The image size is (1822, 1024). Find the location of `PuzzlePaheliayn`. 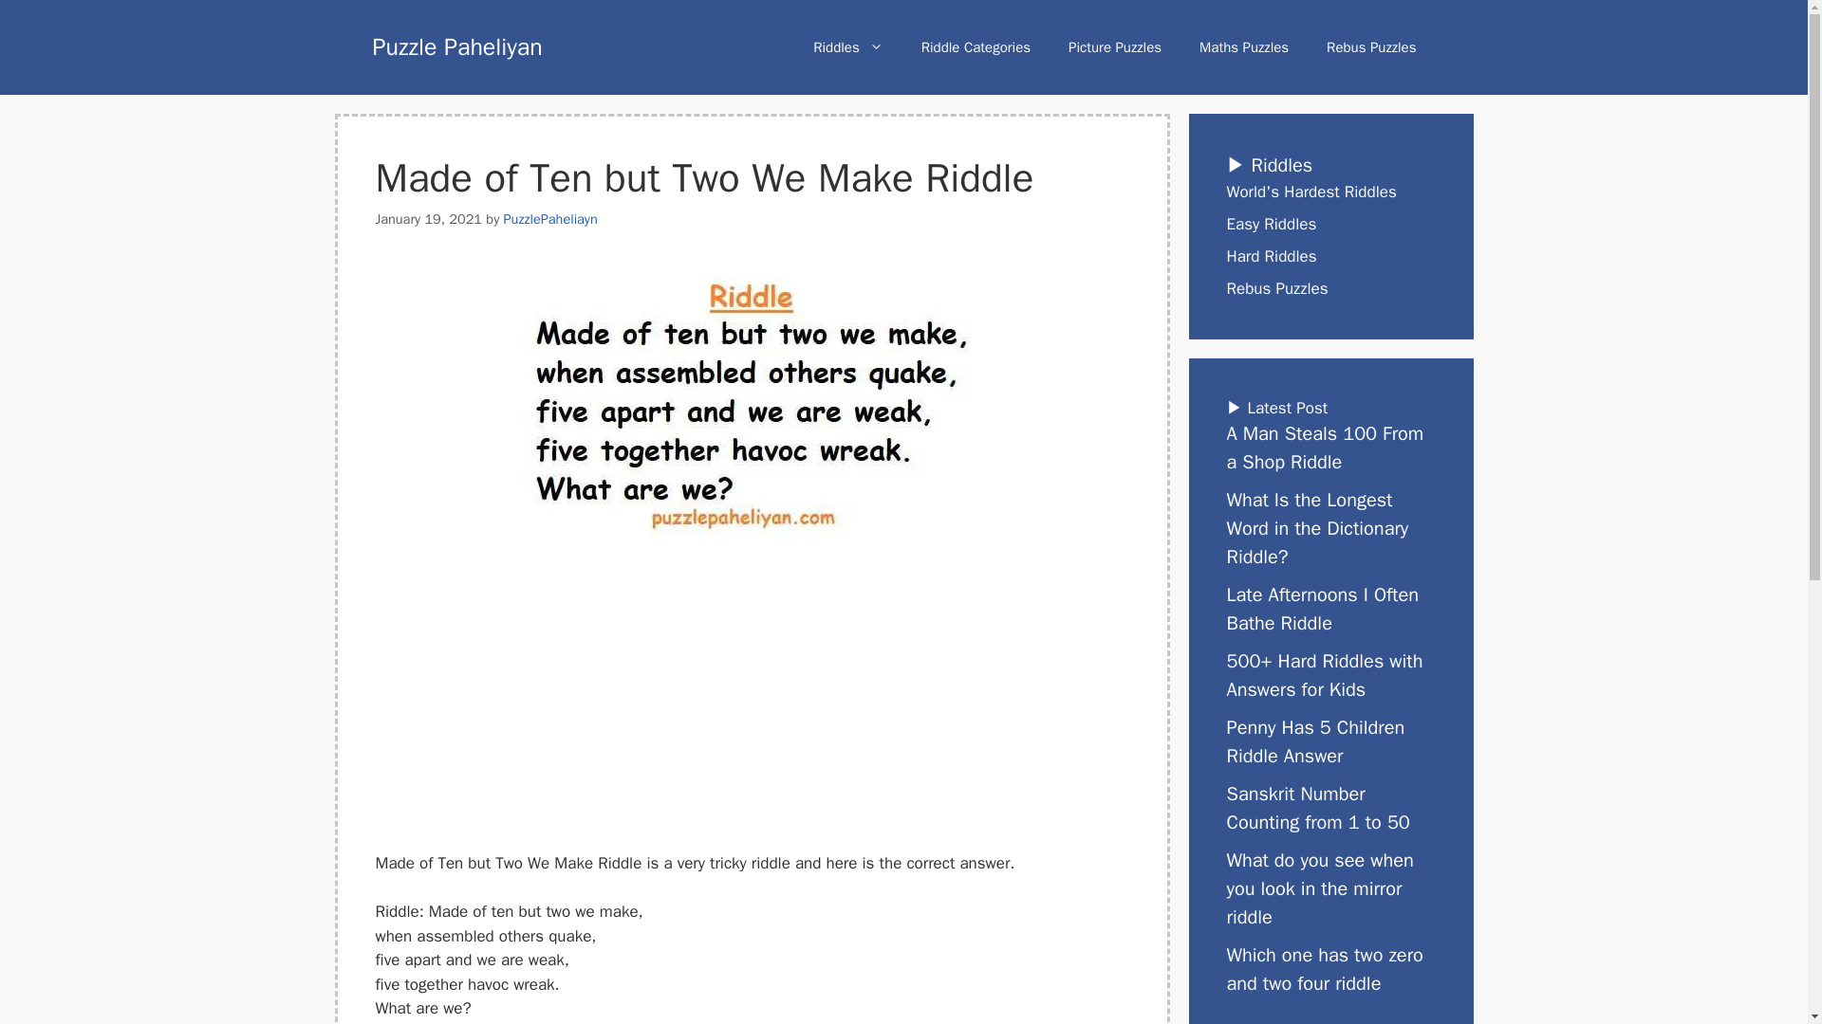

PuzzlePaheliayn is located at coordinates (550, 218).